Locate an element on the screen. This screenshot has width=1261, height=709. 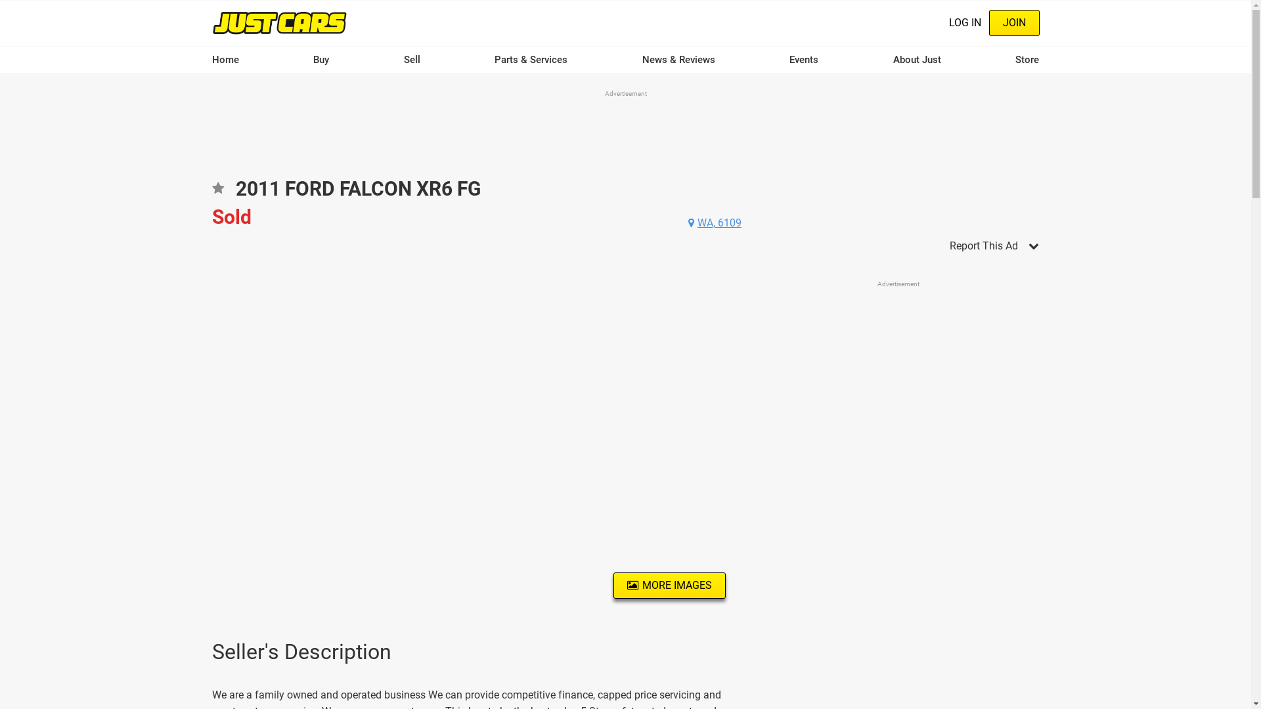
Skip to main content is located at coordinates (0, 0).